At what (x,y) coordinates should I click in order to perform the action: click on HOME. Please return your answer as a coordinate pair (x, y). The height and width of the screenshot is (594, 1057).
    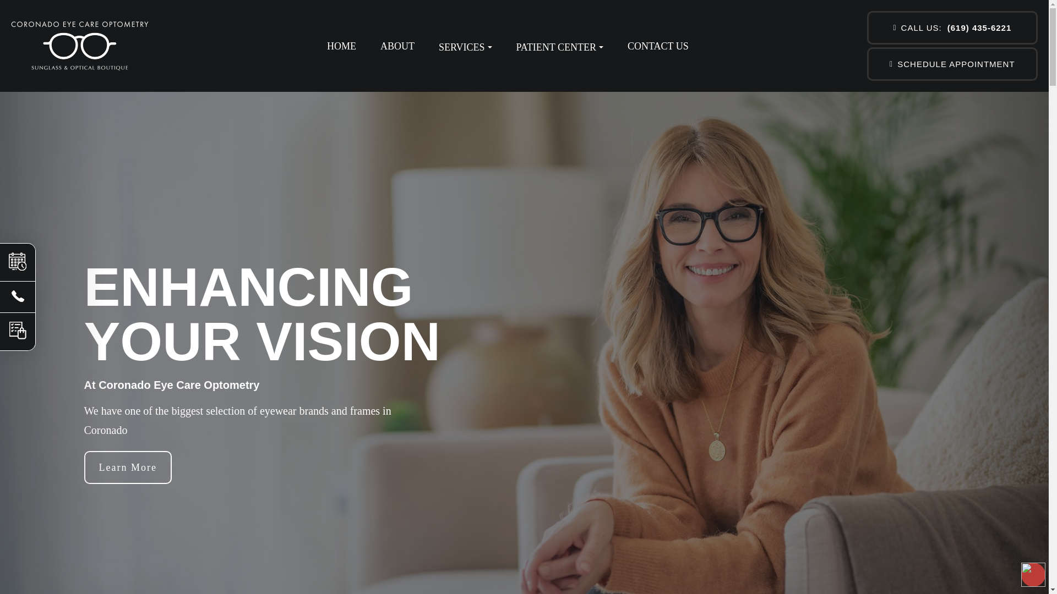
    Looking at the image, I should click on (341, 46).